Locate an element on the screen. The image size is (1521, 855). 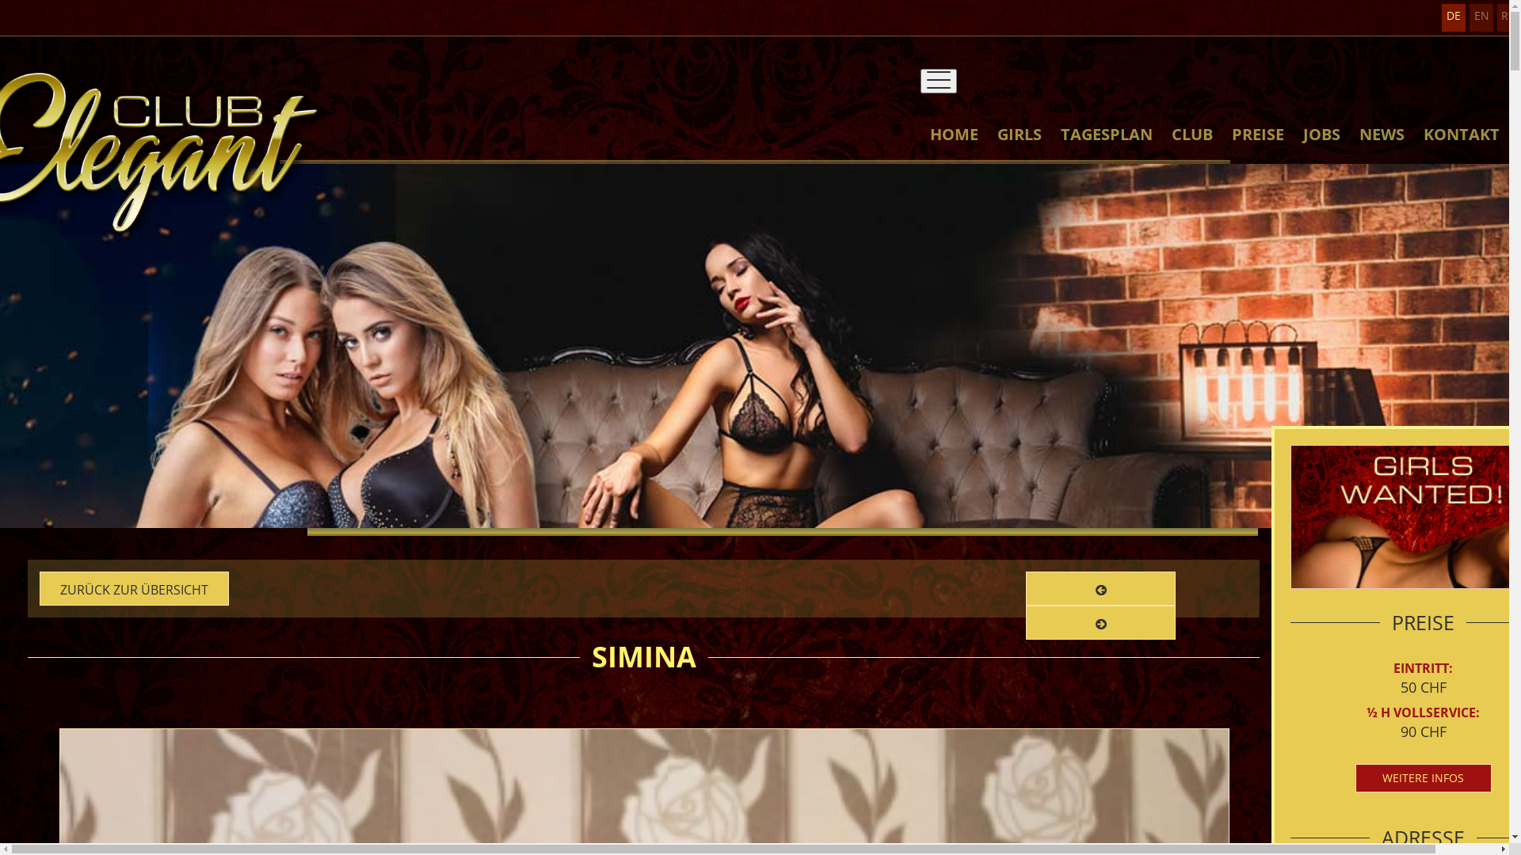
NAVIGATION is located at coordinates (939, 81).